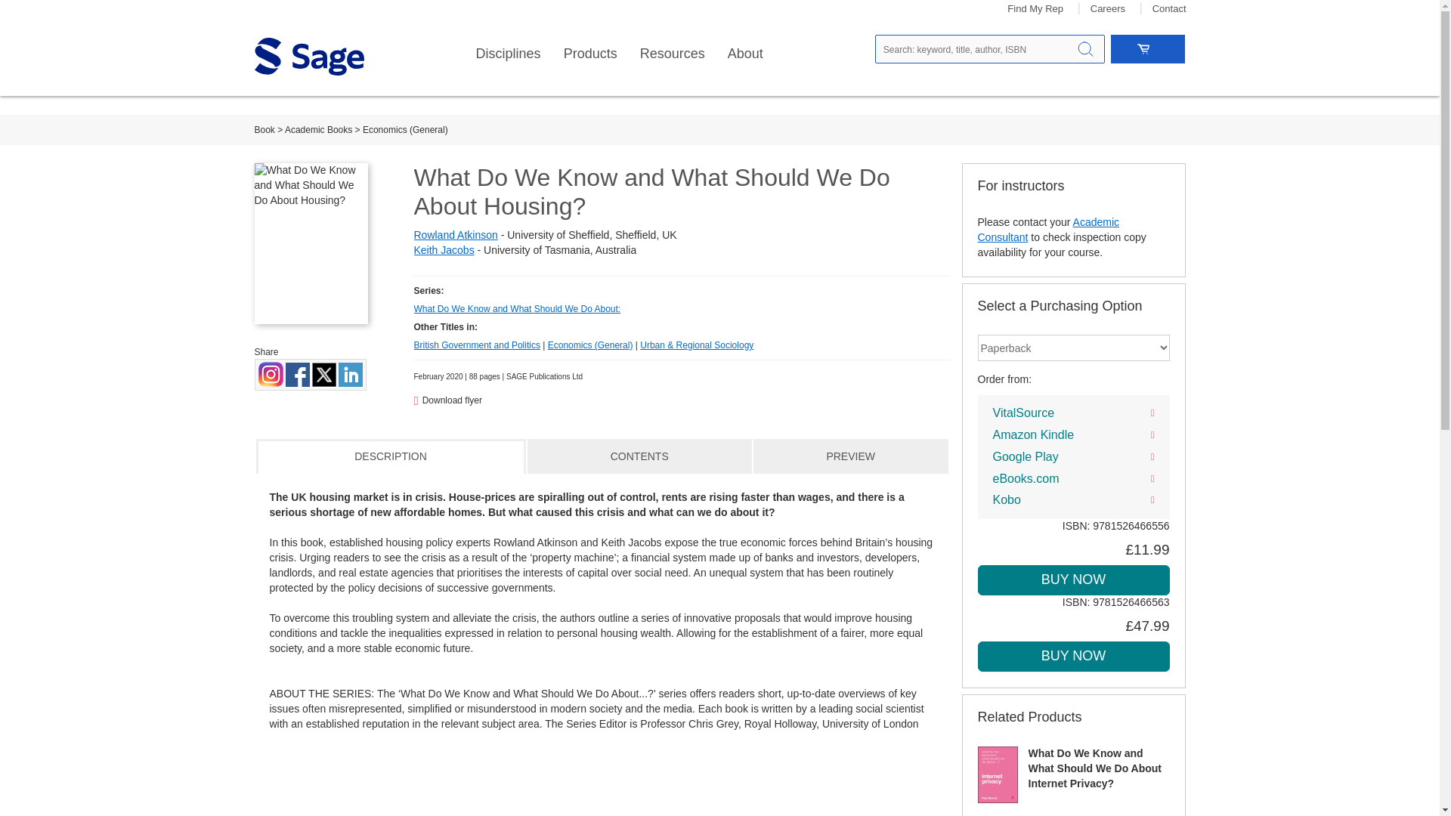 Image resolution: width=1451 pixels, height=816 pixels. I want to click on Careers, so click(1108, 9).